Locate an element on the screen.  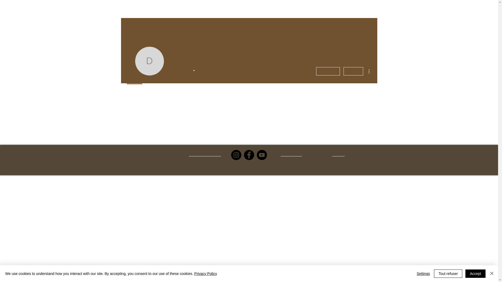
0
Followers is located at coordinates (181, 70).